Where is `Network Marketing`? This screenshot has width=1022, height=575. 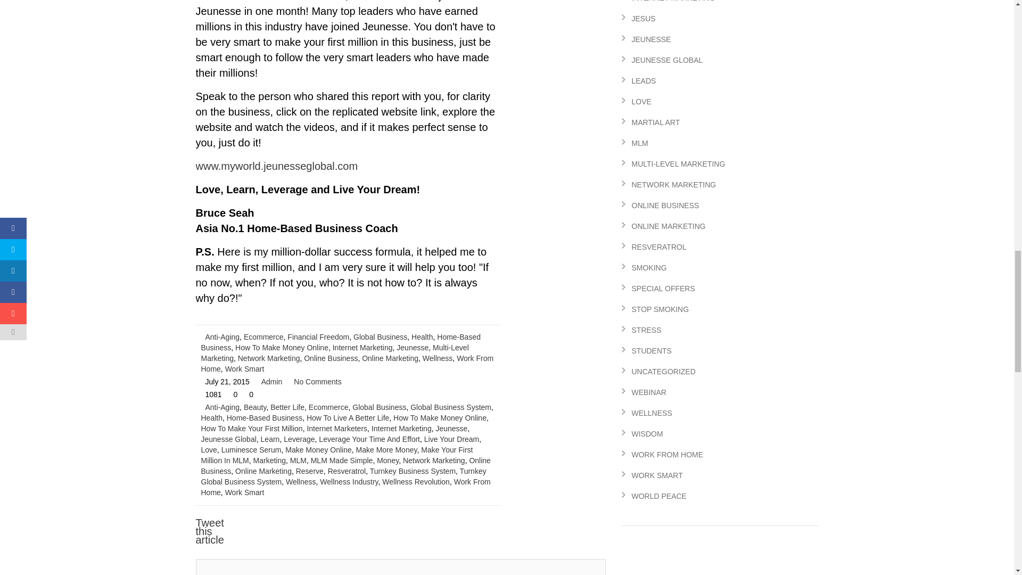 Network Marketing is located at coordinates (269, 358).